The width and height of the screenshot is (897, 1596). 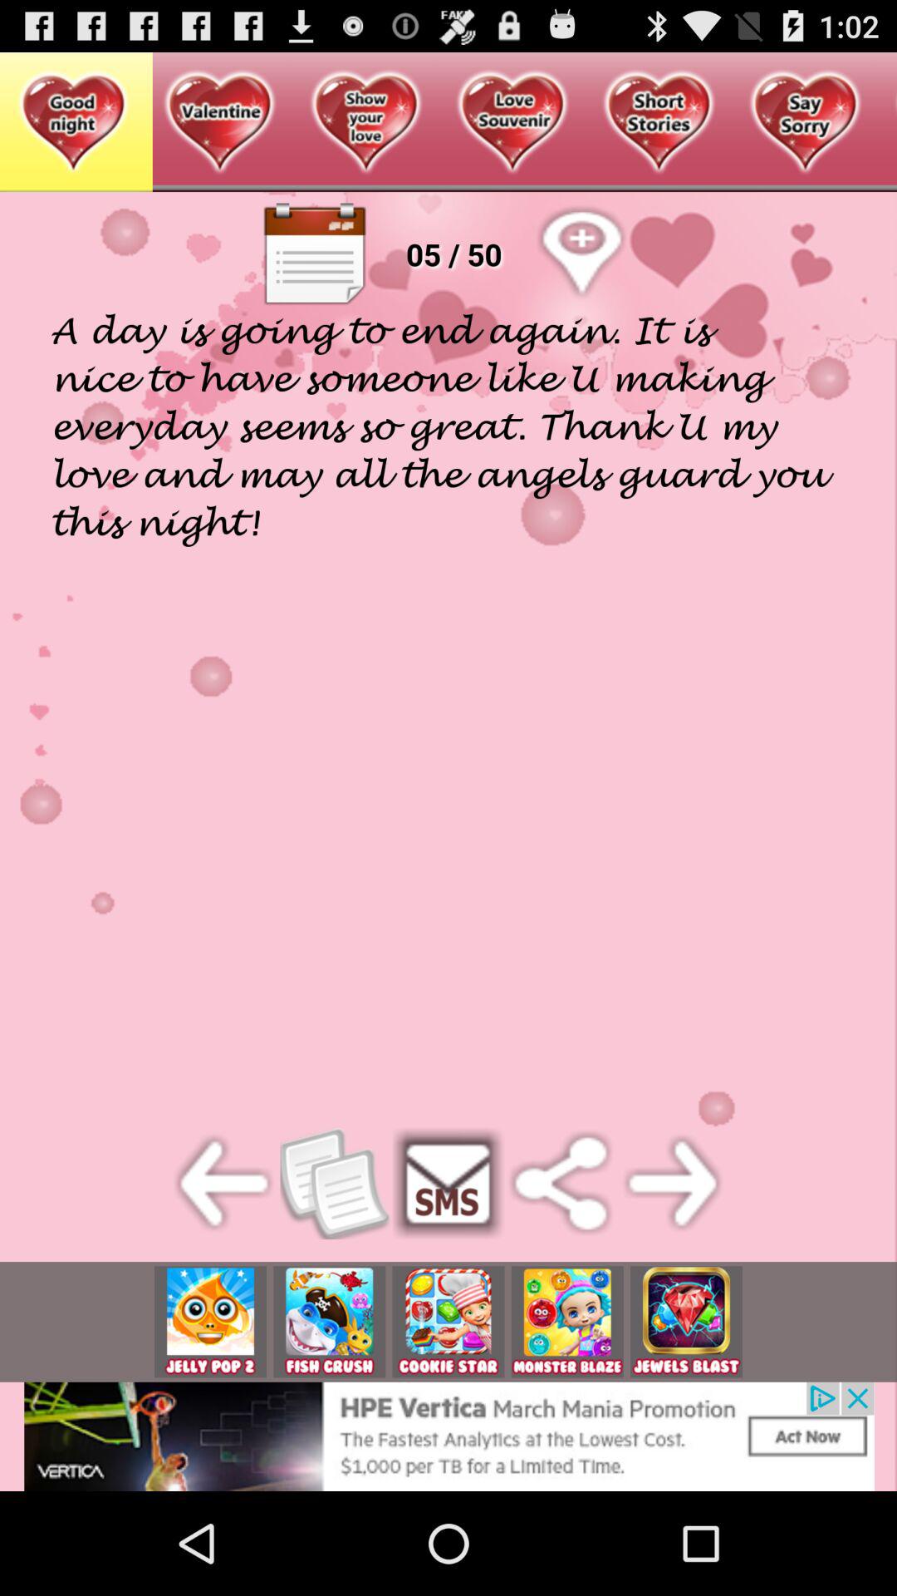 I want to click on pick the option, so click(x=448, y=1322).